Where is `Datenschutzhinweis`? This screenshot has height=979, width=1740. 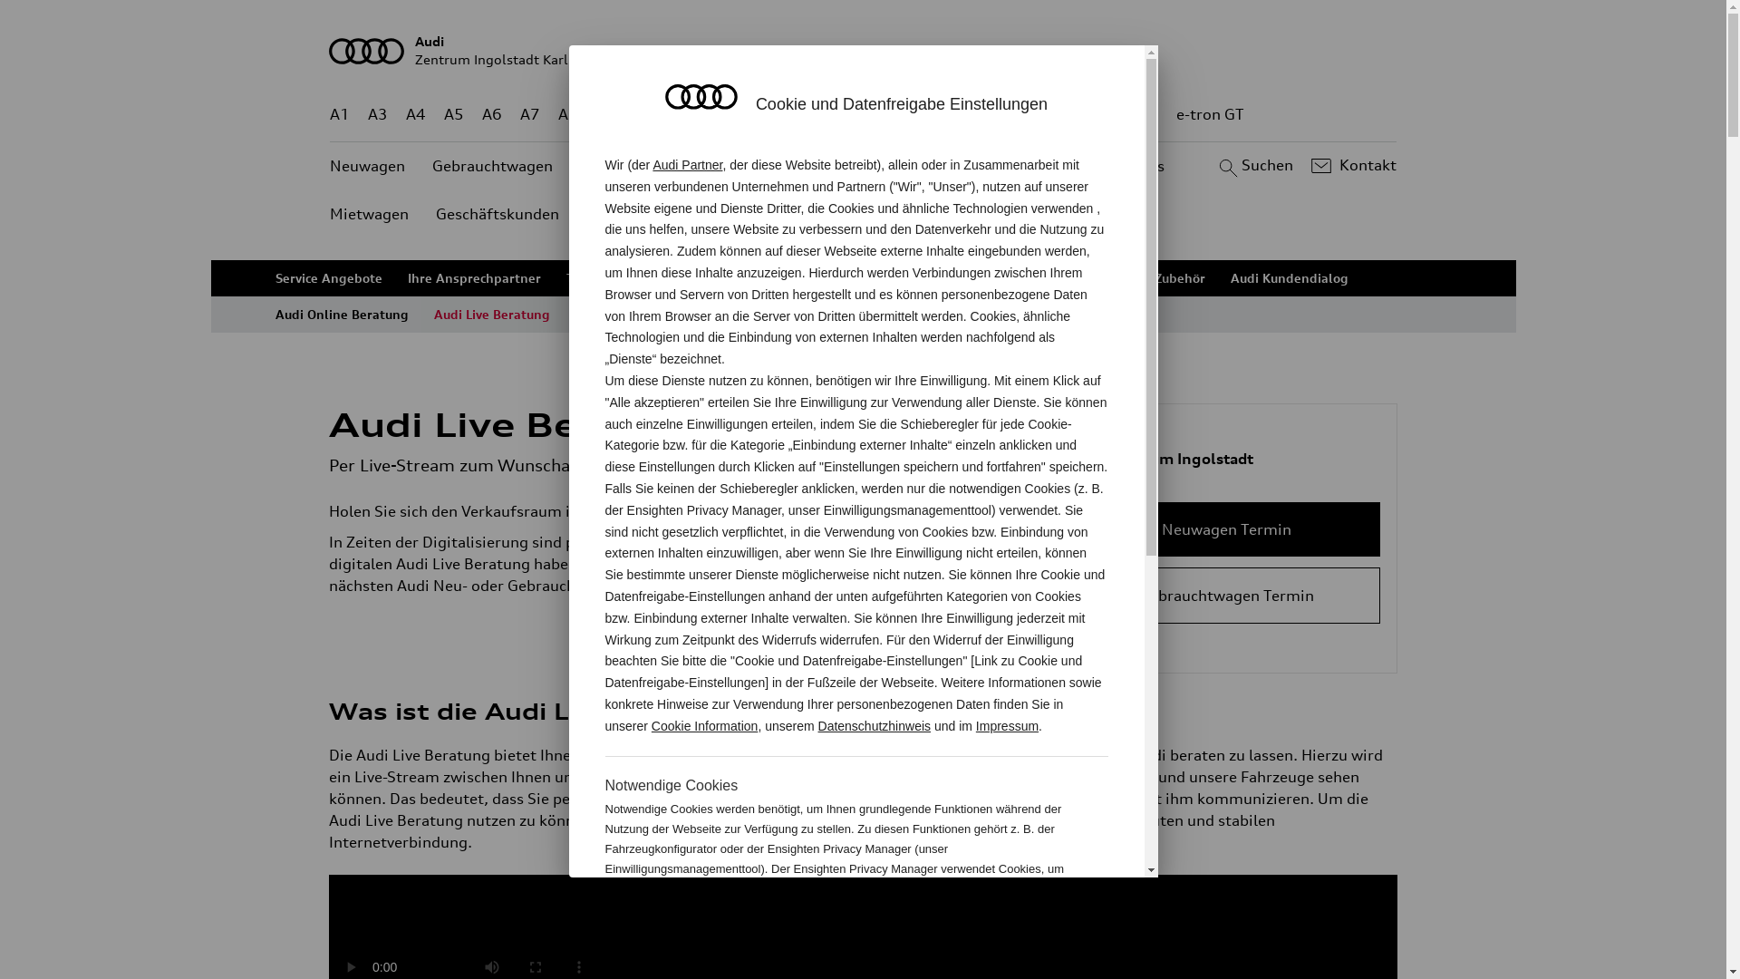
Datenschutzhinweis is located at coordinates (875, 726).